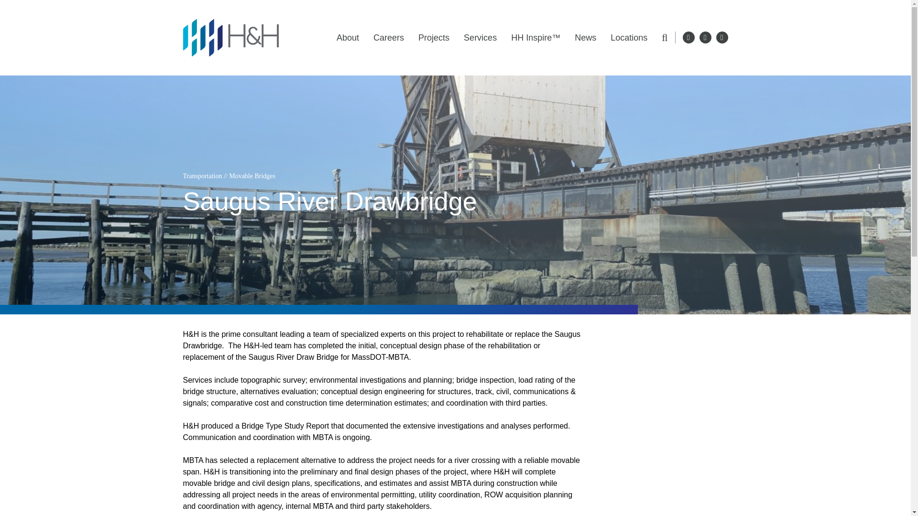 Image resolution: width=918 pixels, height=516 pixels. What do you see at coordinates (348, 37) in the screenshot?
I see `About` at bounding box center [348, 37].